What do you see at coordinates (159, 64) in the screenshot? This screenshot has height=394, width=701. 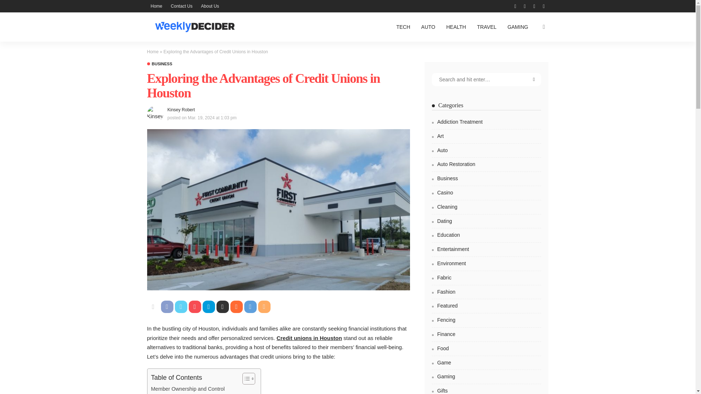 I see `Business` at bounding box center [159, 64].